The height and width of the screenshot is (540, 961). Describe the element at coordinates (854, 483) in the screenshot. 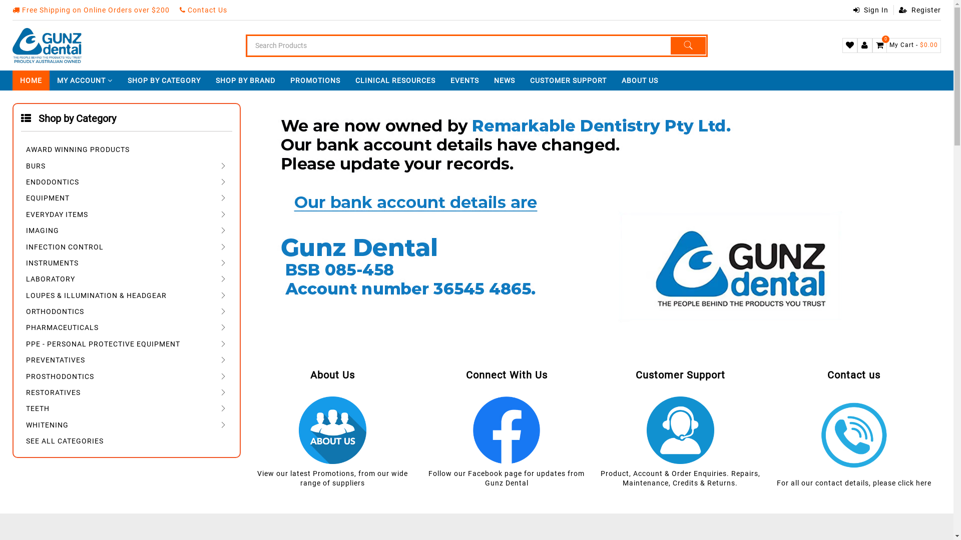

I see `For all our contact details, please click here` at that location.